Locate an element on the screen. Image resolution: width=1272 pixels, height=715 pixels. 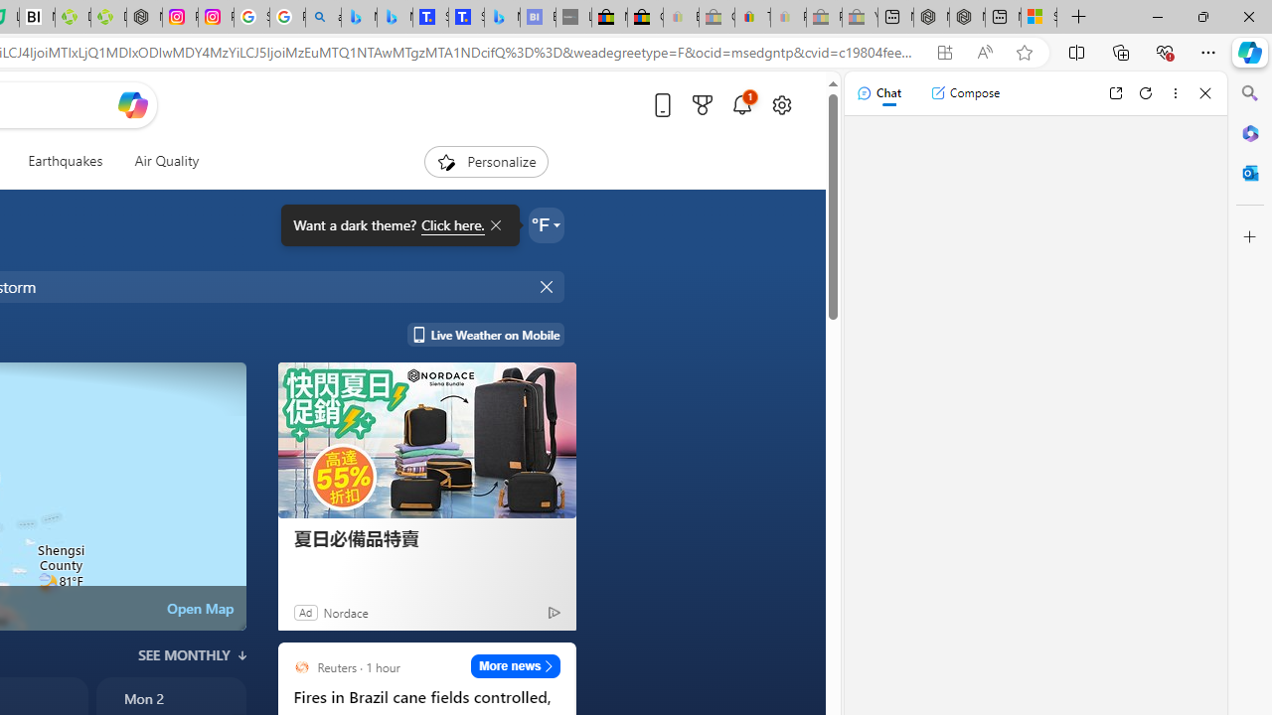
Hide is located at coordinates (549, 286).